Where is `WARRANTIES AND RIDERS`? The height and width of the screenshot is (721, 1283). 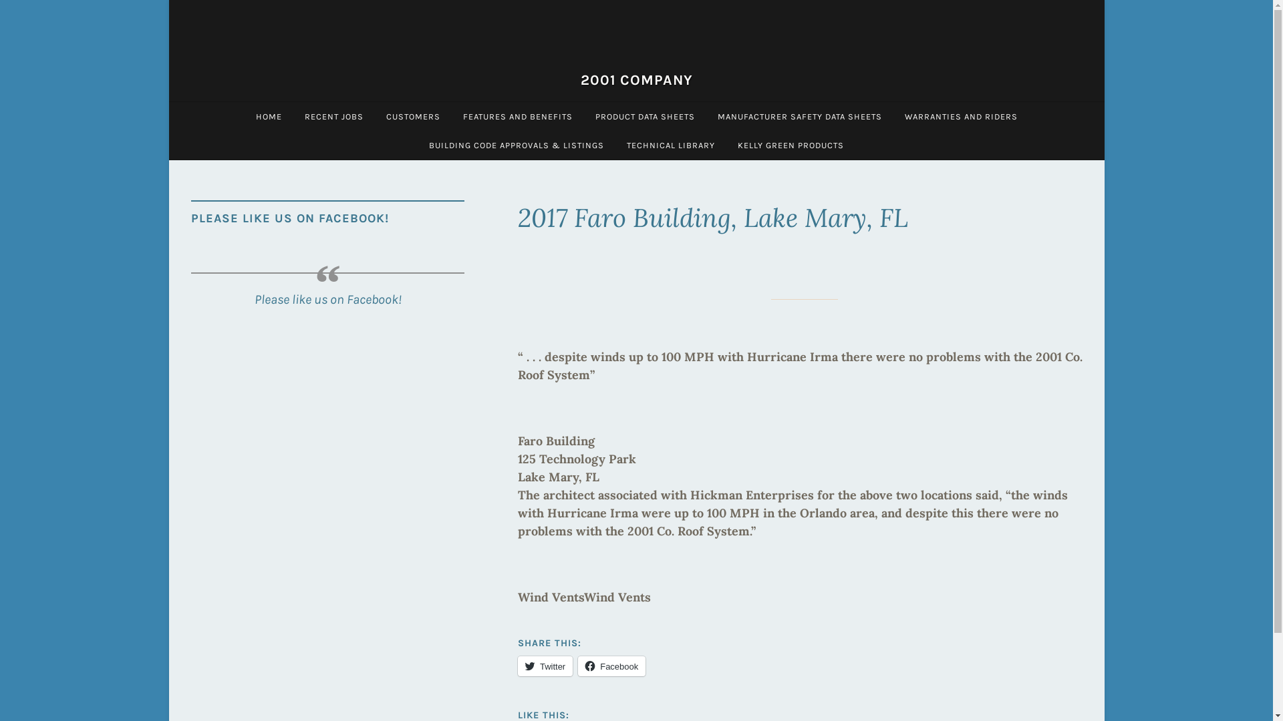 WARRANTIES AND RIDERS is located at coordinates (961, 116).